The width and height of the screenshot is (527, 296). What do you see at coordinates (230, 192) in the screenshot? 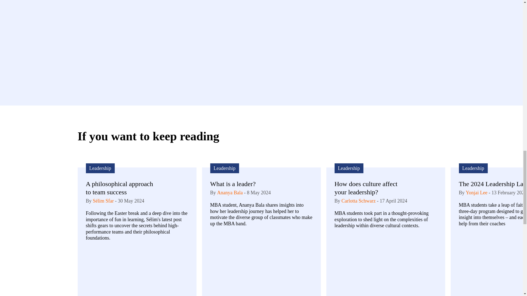
I see `Ananya Bala` at bounding box center [230, 192].